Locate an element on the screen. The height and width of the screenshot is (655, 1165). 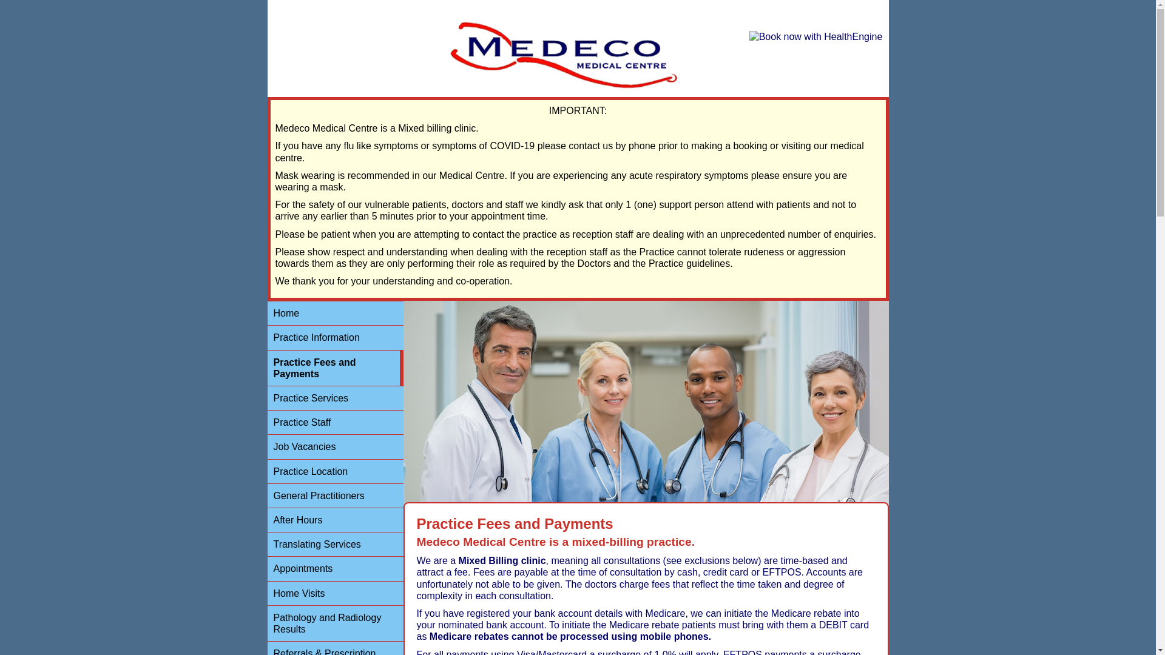
Practice Fees and Payments is located at coordinates (335, 369).